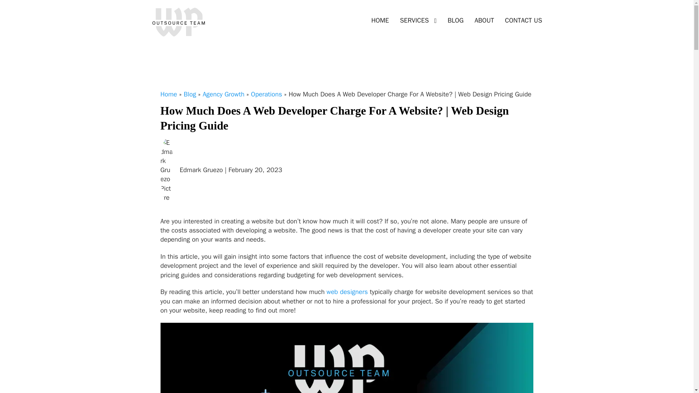 This screenshot has height=393, width=699. I want to click on Operations, so click(266, 94).